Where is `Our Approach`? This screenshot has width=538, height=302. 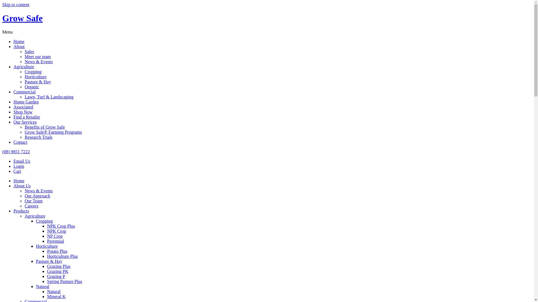
Our Approach is located at coordinates (38, 196).